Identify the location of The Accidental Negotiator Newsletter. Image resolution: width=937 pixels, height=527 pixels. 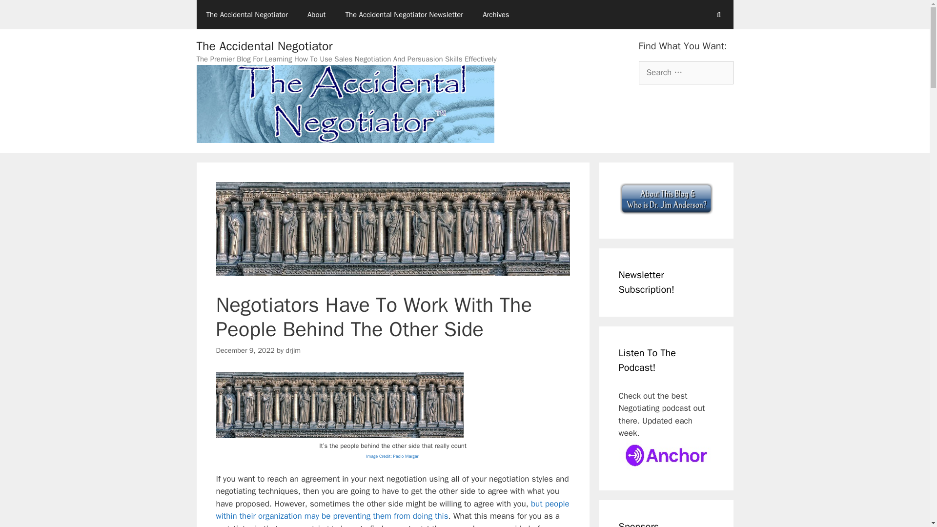
(404, 15).